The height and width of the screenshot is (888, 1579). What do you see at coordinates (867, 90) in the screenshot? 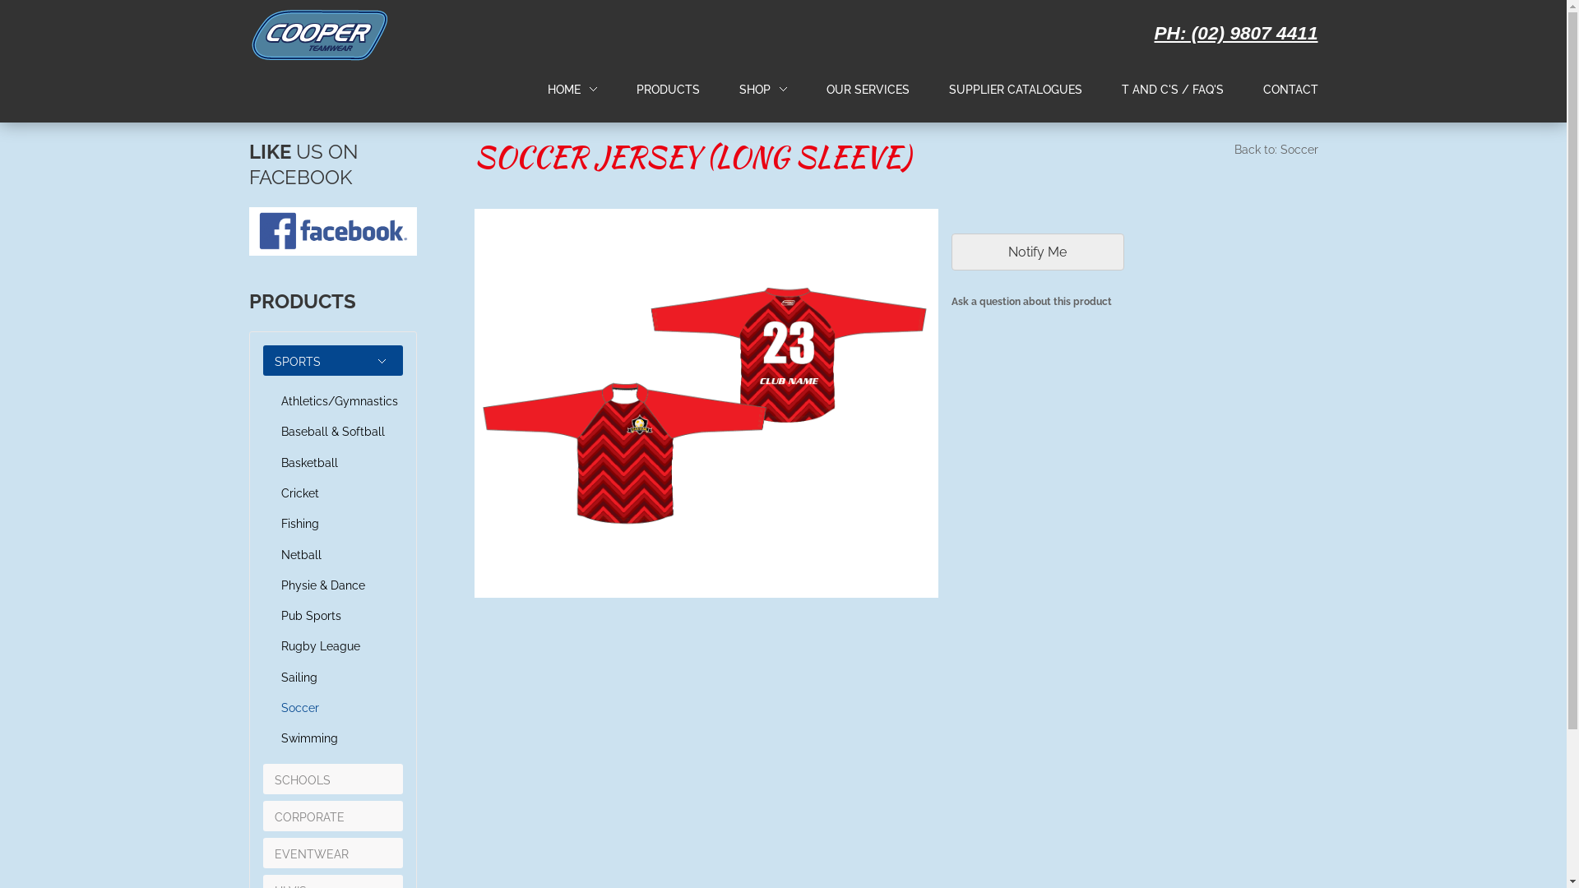
I see `OUR SERVICES` at bounding box center [867, 90].